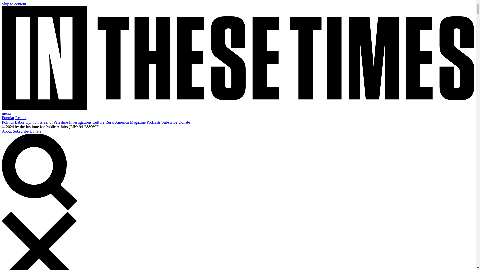 This screenshot has width=480, height=270. I want to click on Donate, so click(184, 122).